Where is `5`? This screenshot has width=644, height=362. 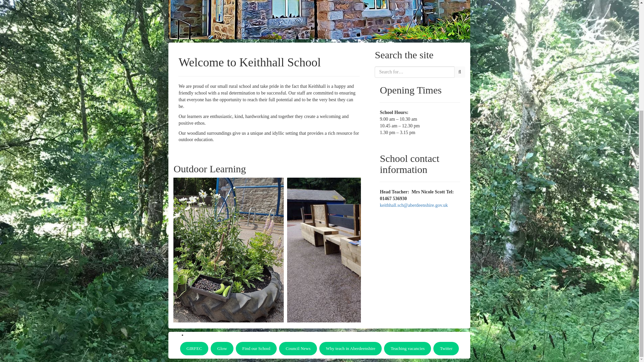 5 is located at coordinates (189, 249).